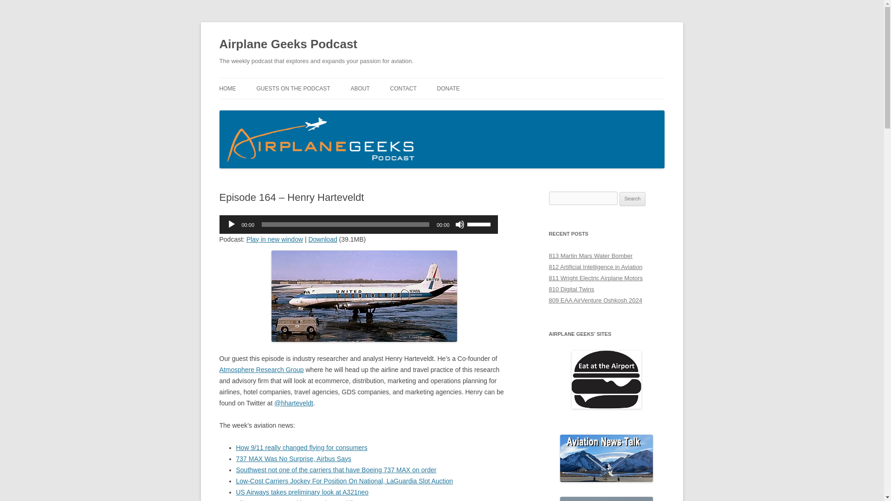 The height and width of the screenshot is (501, 891). Describe the element at coordinates (360, 88) in the screenshot. I see `ABOUT` at that location.